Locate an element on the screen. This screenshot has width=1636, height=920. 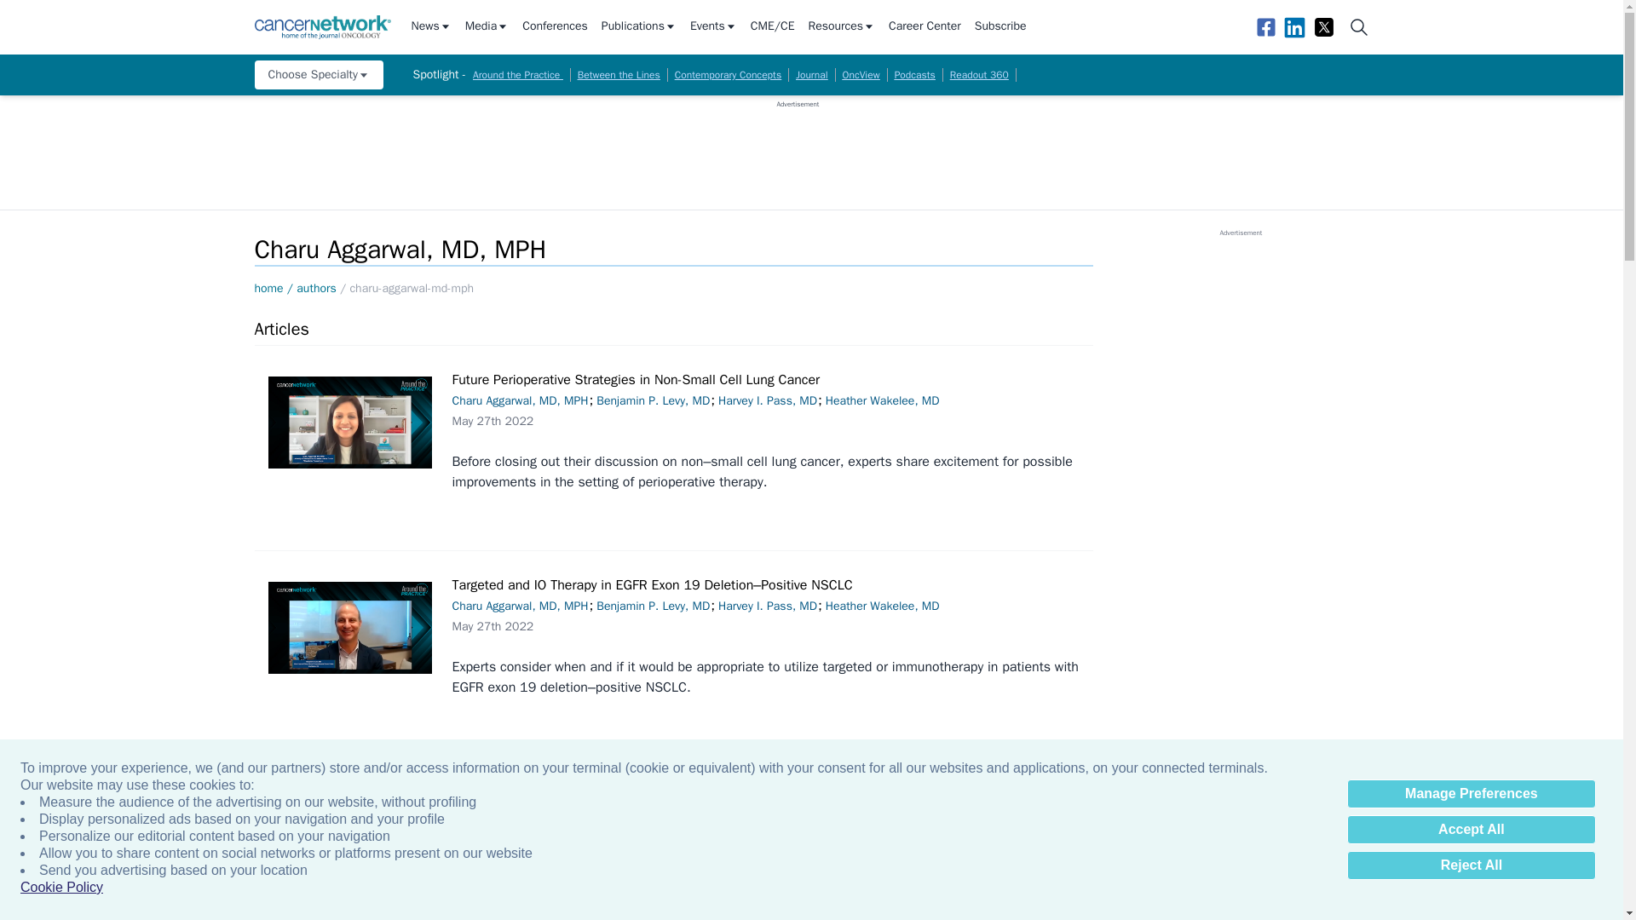
Events is located at coordinates (714, 27).